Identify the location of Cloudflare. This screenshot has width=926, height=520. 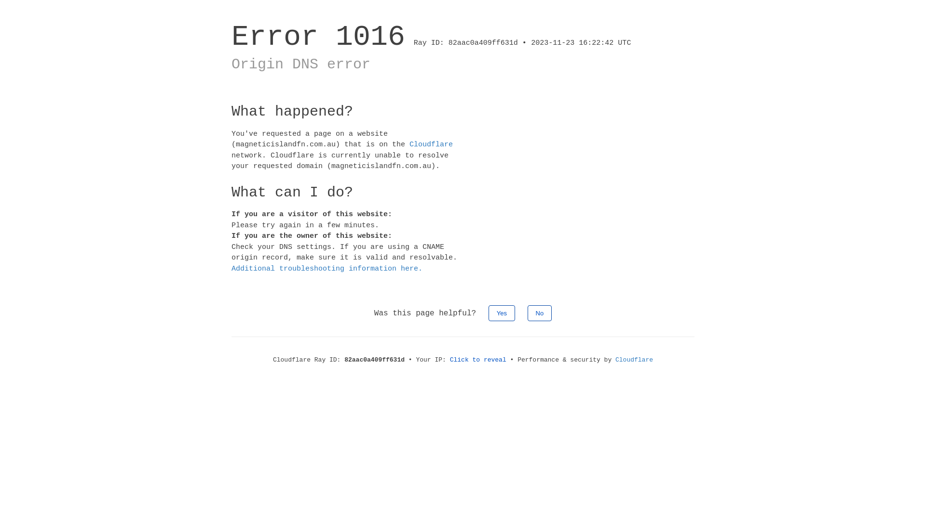
(431, 144).